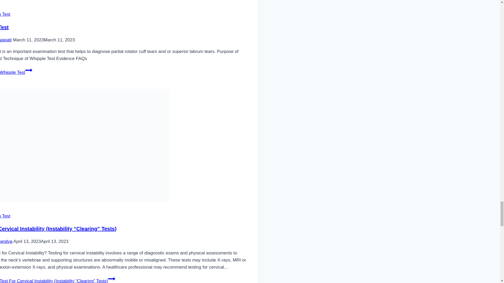 The width and height of the screenshot is (504, 283). I want to click on Continue, so click(29, 70).